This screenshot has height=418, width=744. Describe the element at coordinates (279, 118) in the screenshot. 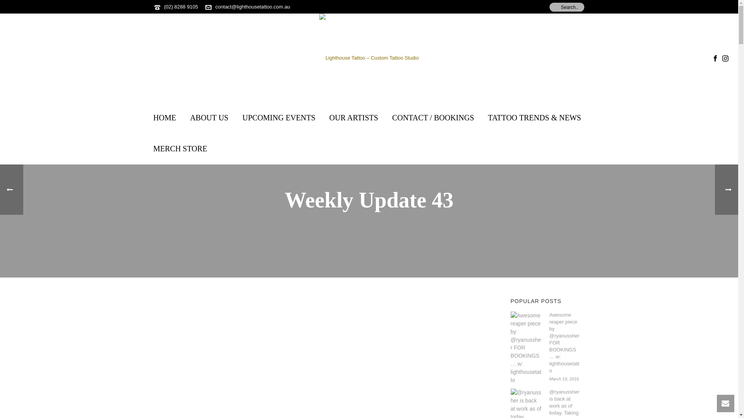

I see `UPCOMING EVENTS` at that location.